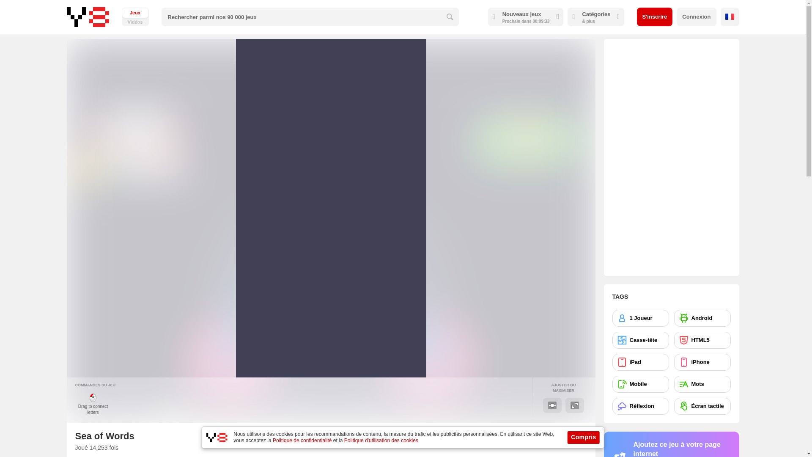 The height and width of the screenshot is (457, 812). Describe the element at coordinates (640, 318) in the screenshot. I see `1 Joueur` at that location.